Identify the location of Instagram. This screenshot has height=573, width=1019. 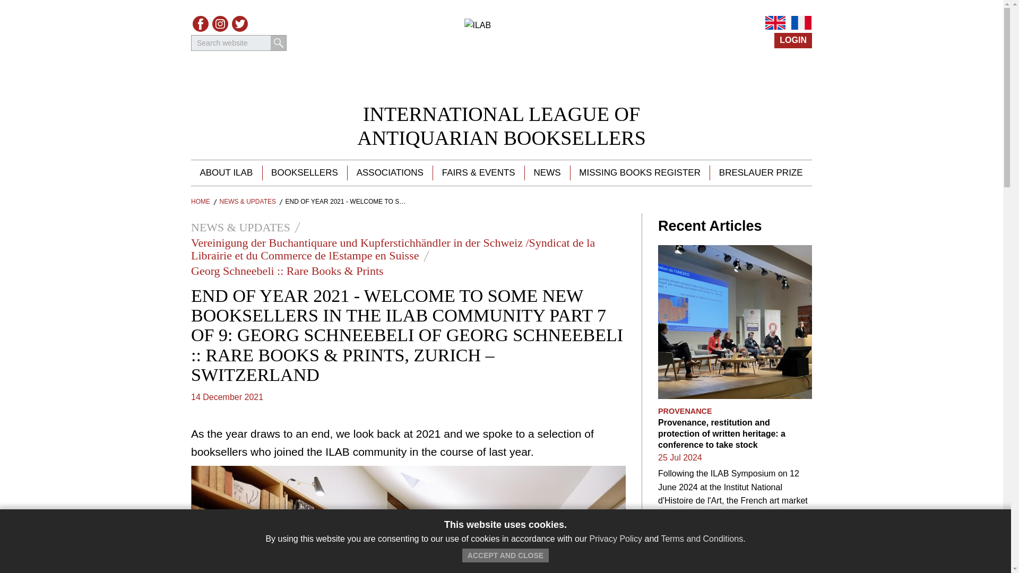
(220, 24).